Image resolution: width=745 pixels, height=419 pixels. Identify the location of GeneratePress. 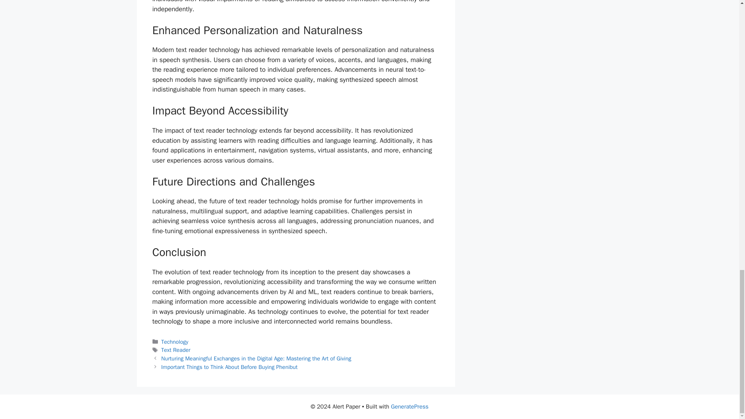
(410, 407).